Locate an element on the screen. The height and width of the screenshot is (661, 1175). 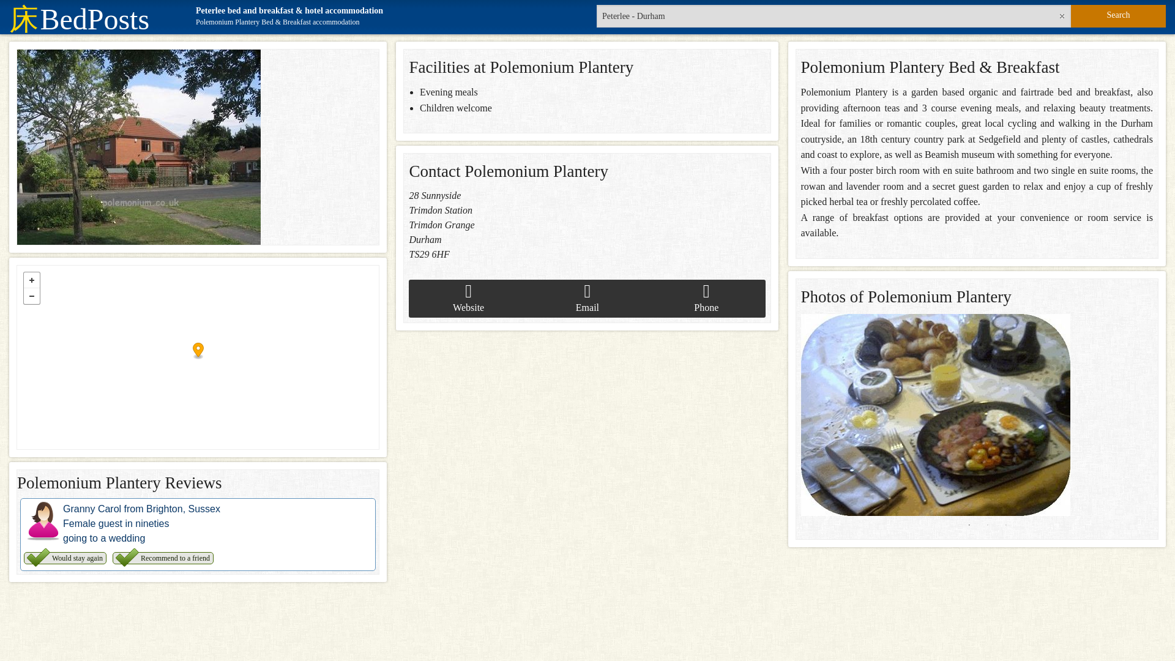
Search is located at coordinates (1117, 16).